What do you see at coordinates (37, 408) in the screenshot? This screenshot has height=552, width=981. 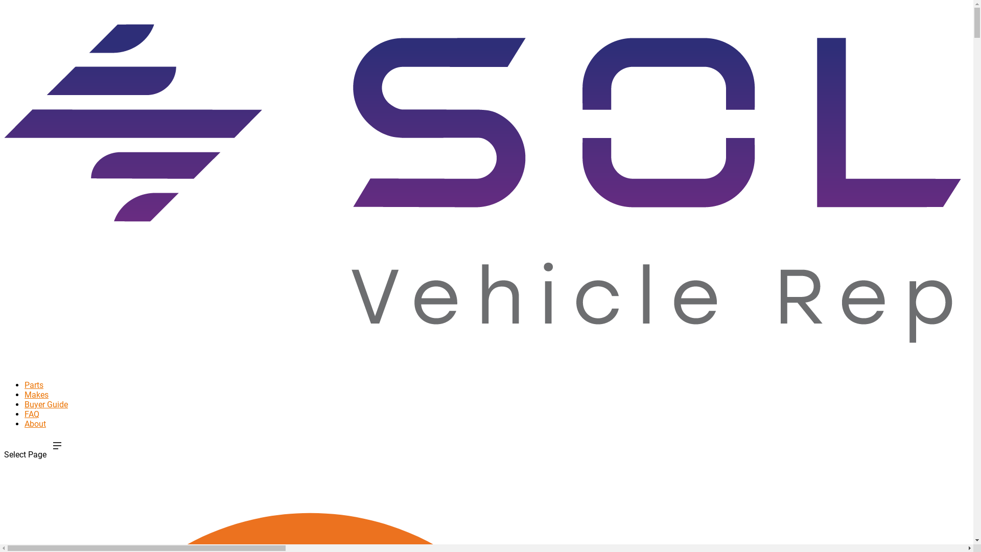 I see `Makes` at bounding box center [37, 408].